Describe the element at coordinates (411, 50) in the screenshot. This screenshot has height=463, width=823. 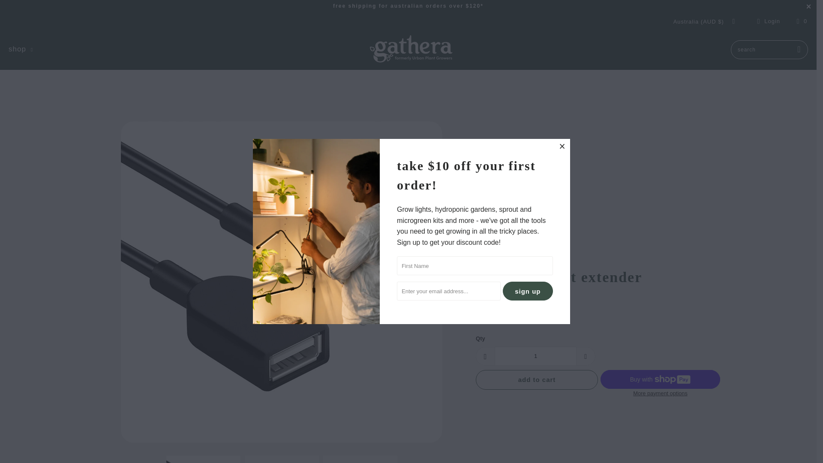
I see `gathera` at that location.